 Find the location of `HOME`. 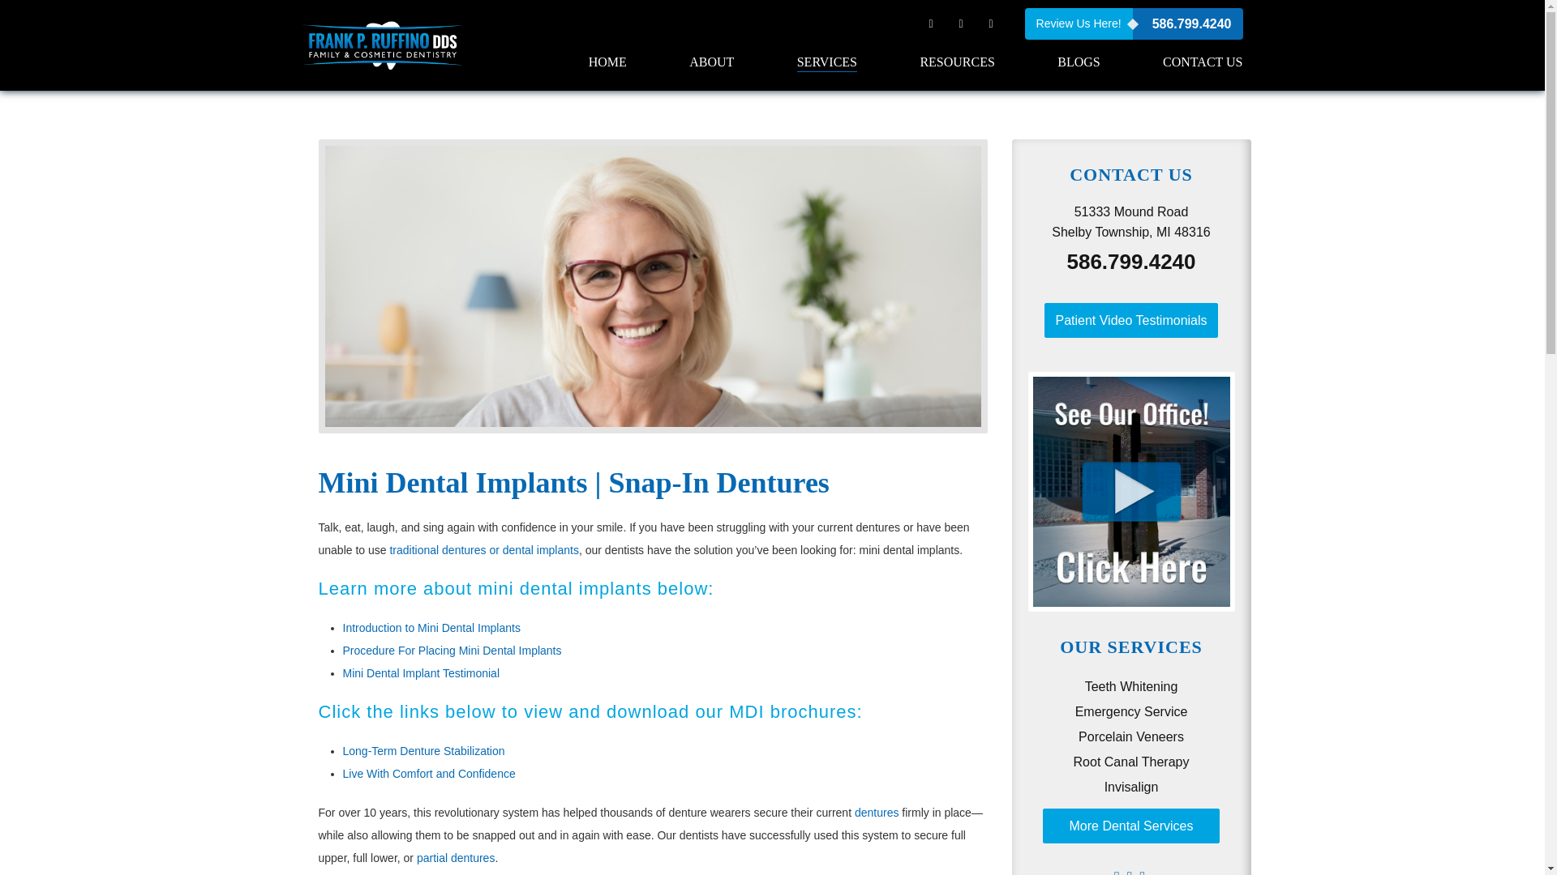

HOME is located at coordinates (607, 62).